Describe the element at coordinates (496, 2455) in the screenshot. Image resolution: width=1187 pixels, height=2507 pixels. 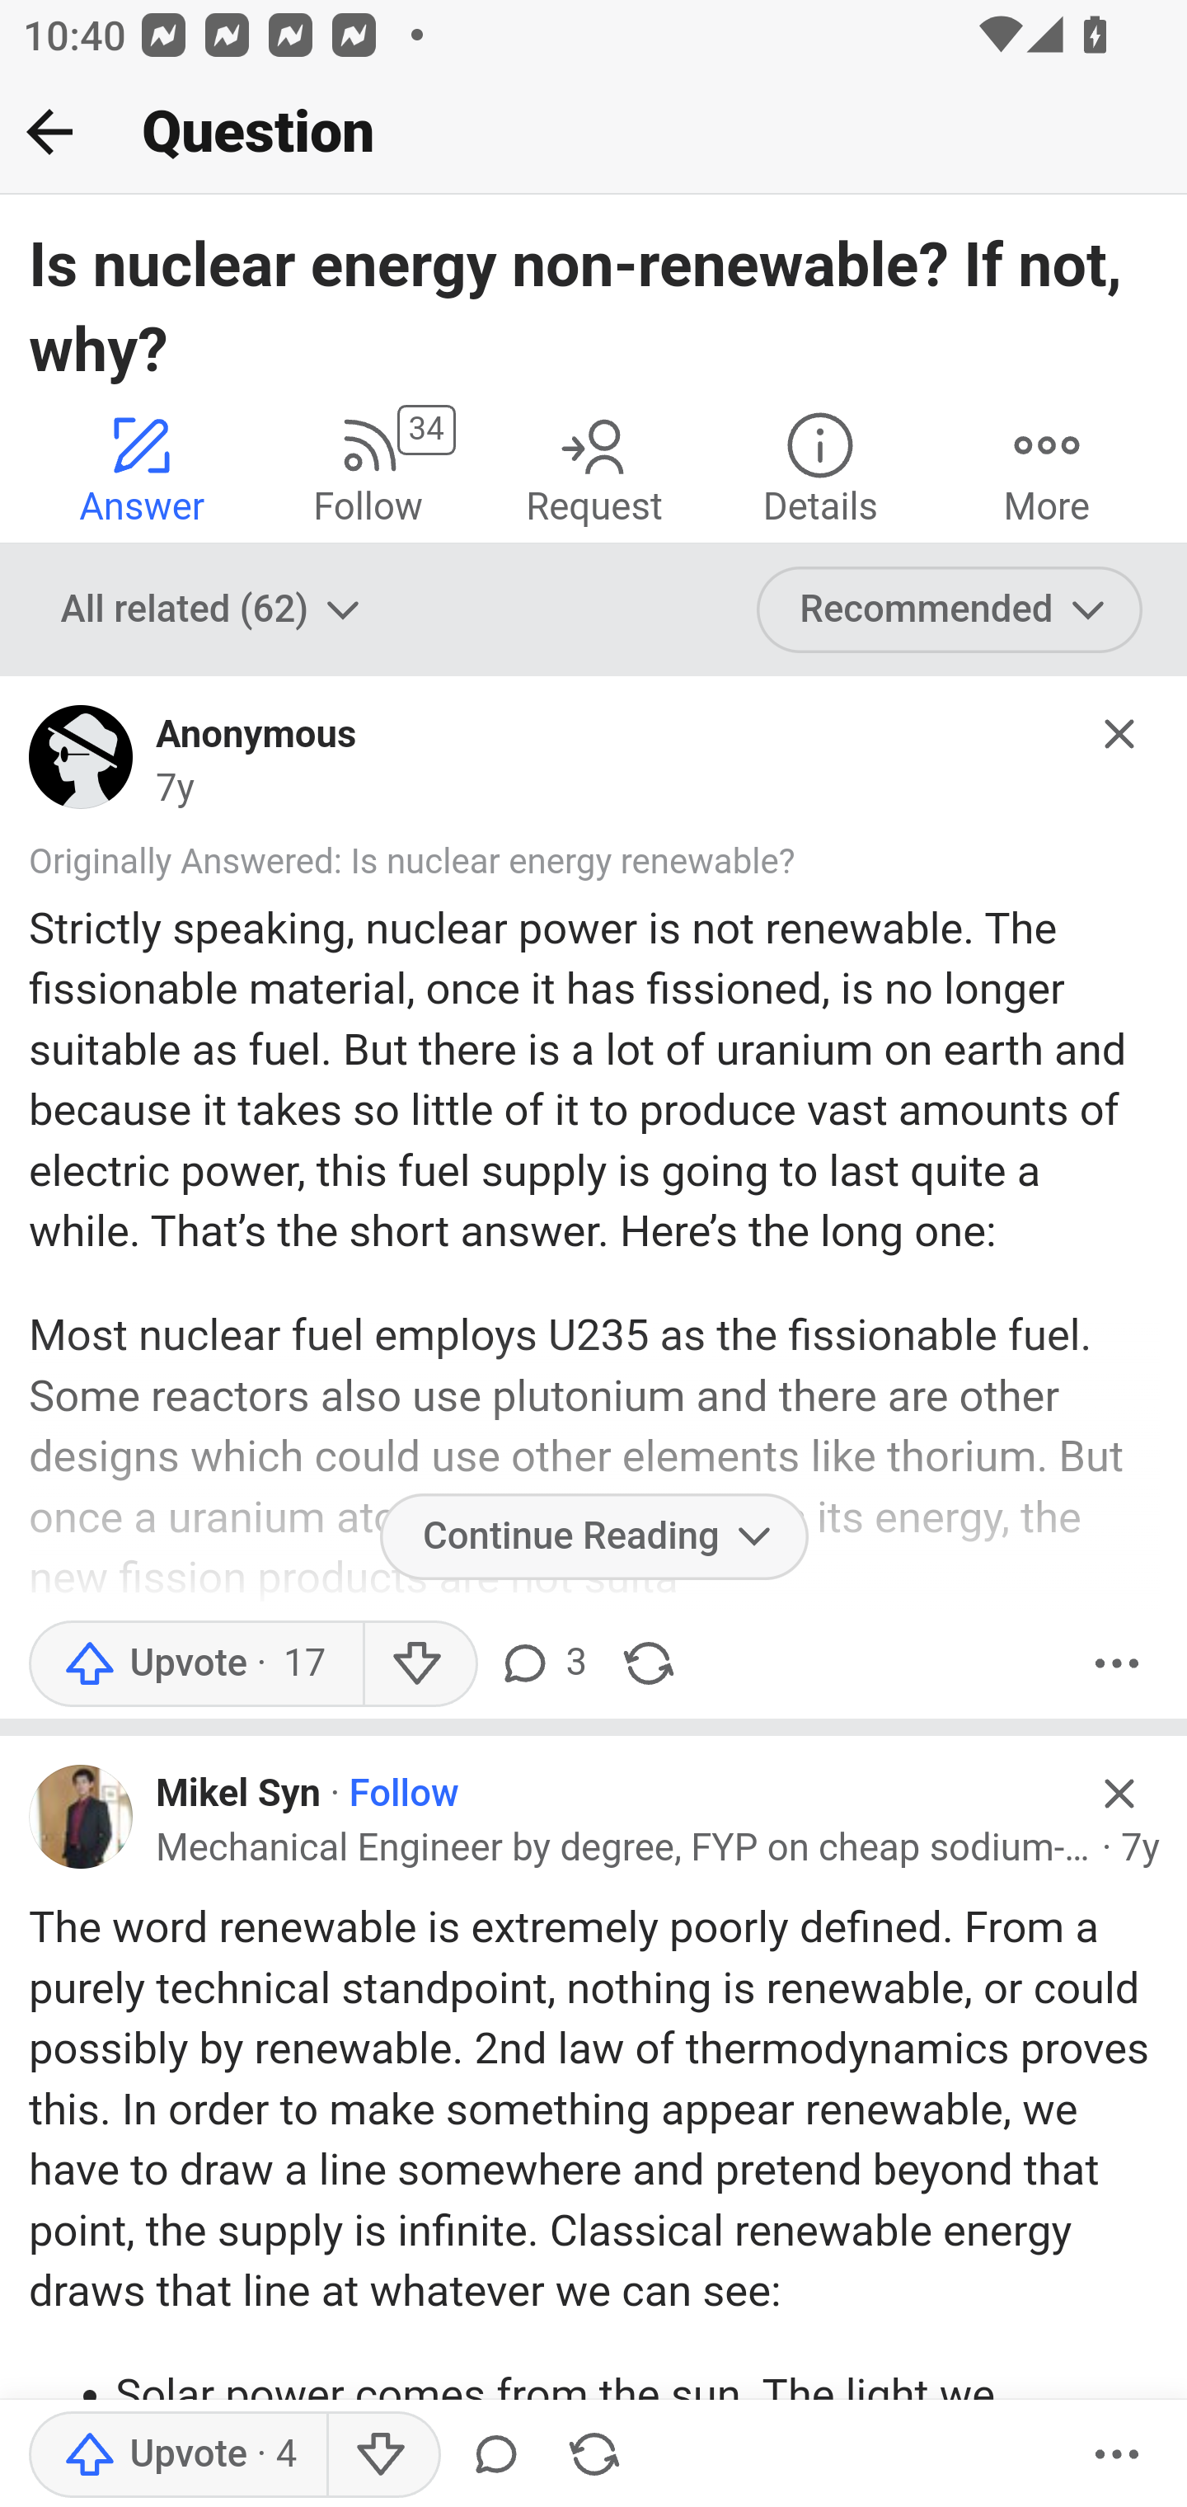
I see `Comment` at that location.